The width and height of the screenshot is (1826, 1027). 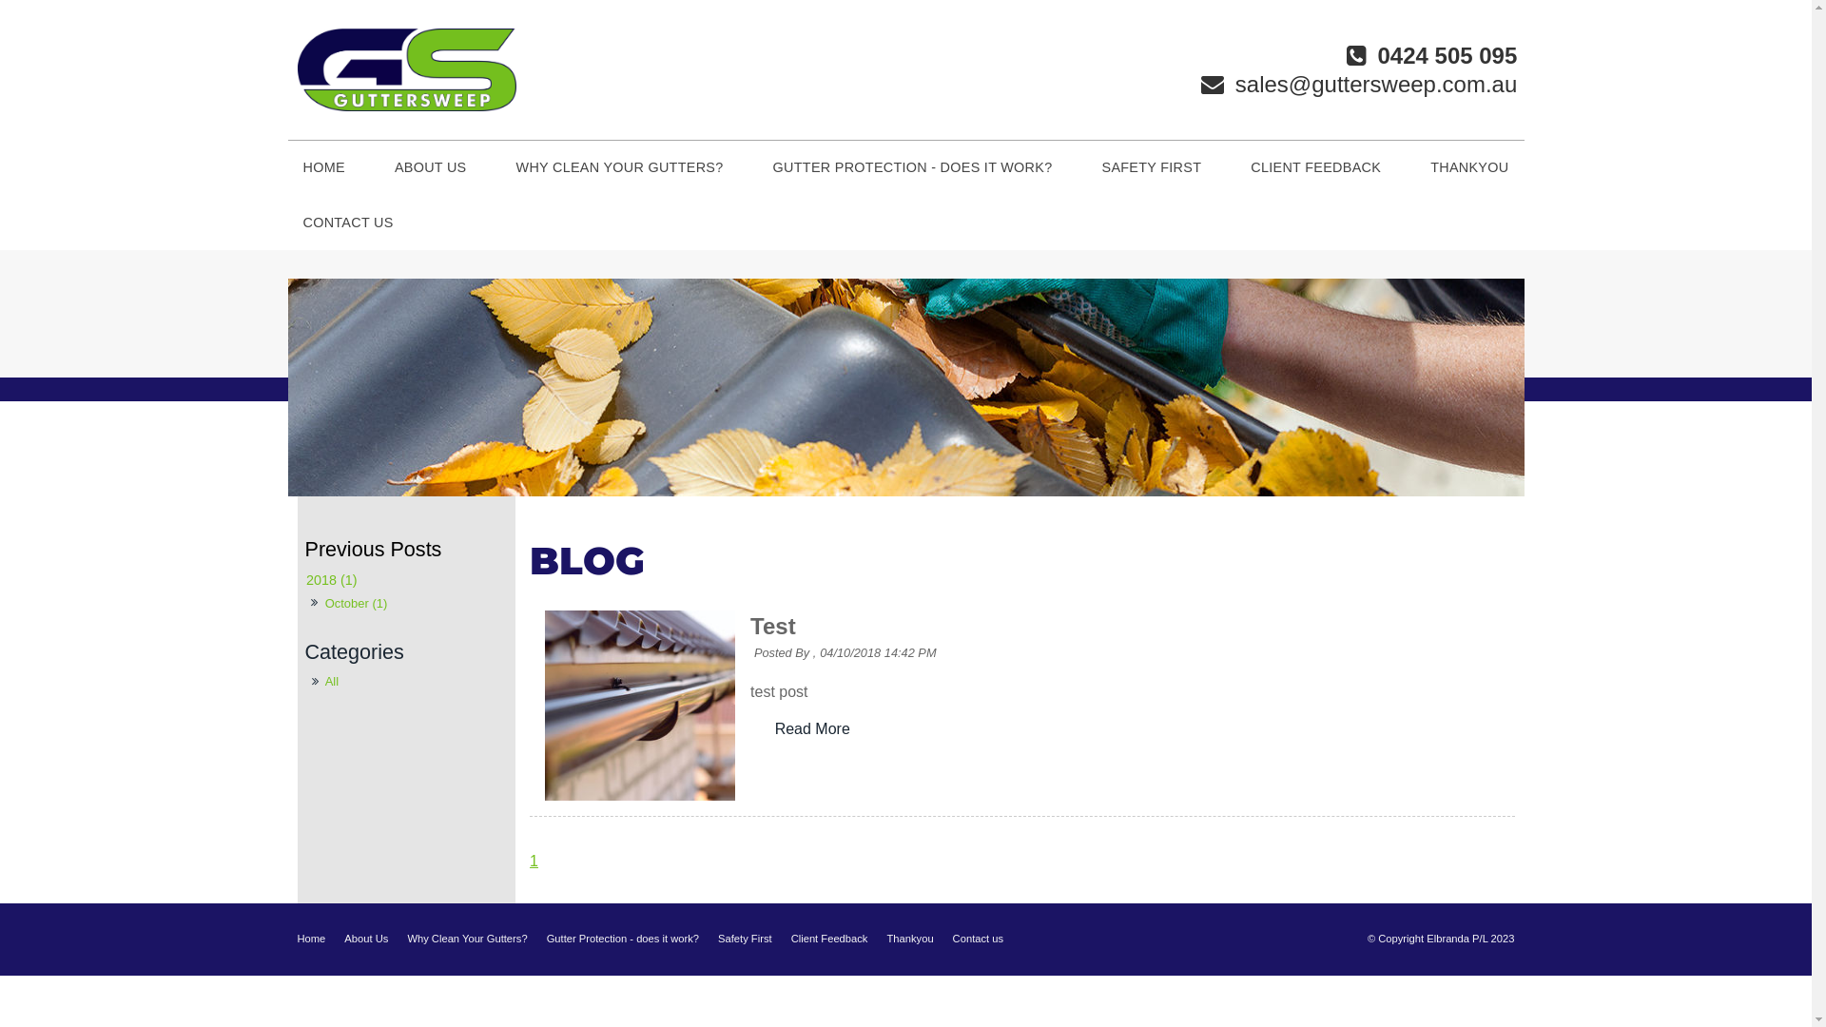 What do you see at coordinates (829, 940) in the screenshot?
I see `Client Feedback` at bounding box center [829, 940].